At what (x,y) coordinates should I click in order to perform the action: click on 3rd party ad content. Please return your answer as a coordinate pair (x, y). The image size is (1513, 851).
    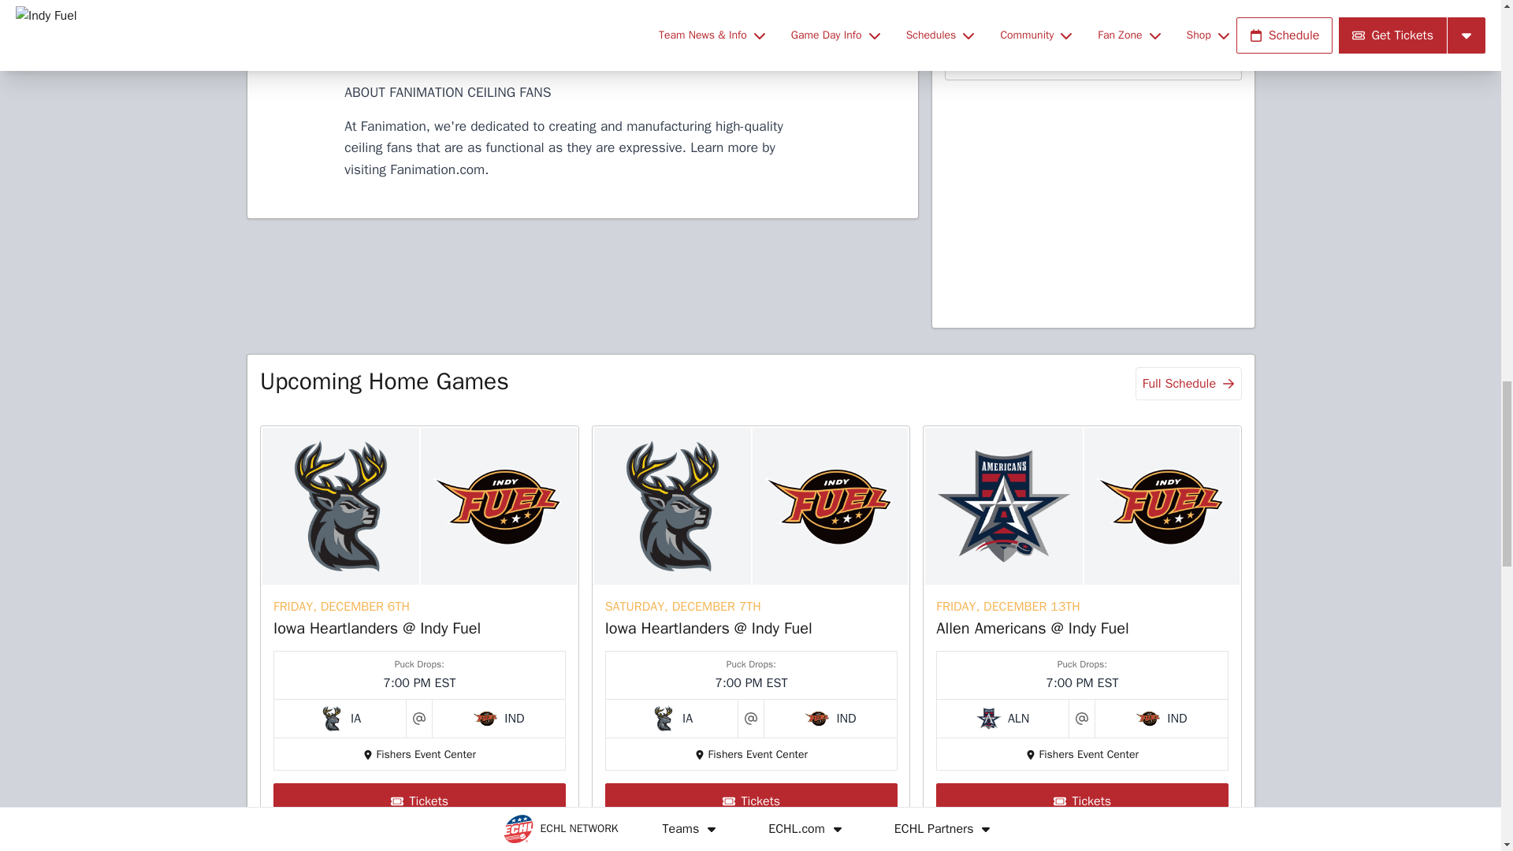
    Looking at the image, I should click on (582, 292).